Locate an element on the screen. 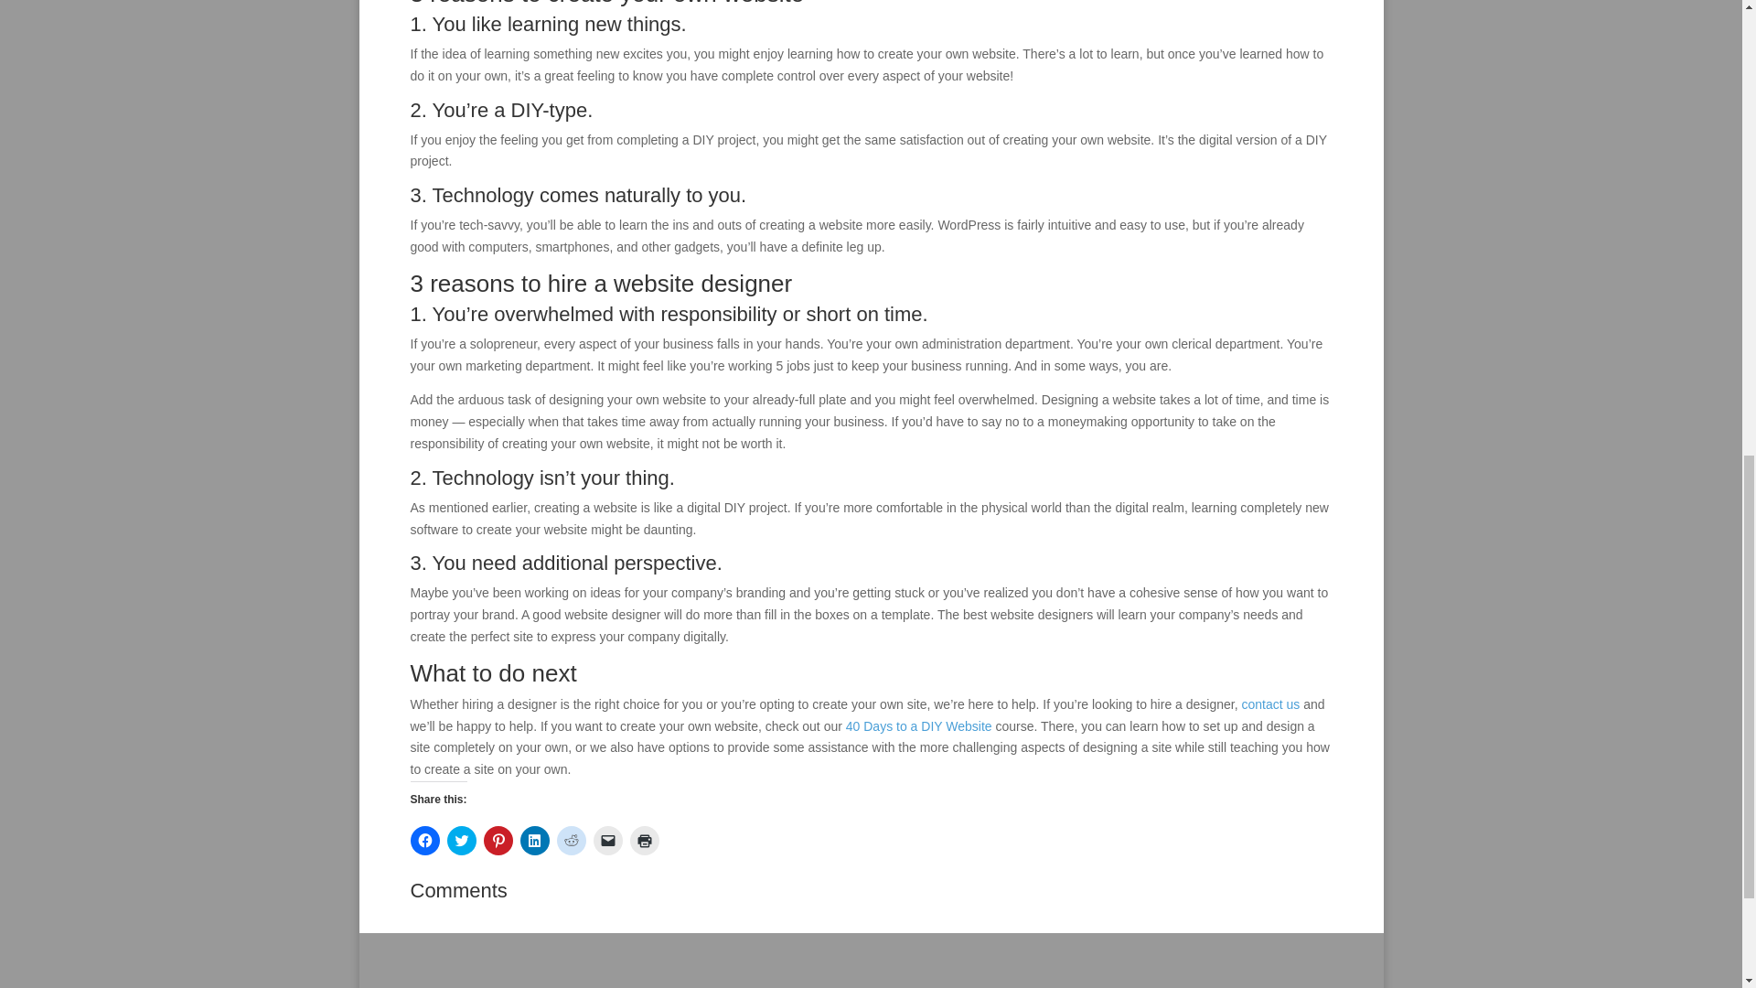 This screenshot has height=988, width=1756. Click to share on Reddit is located at coordinates (571, 840).